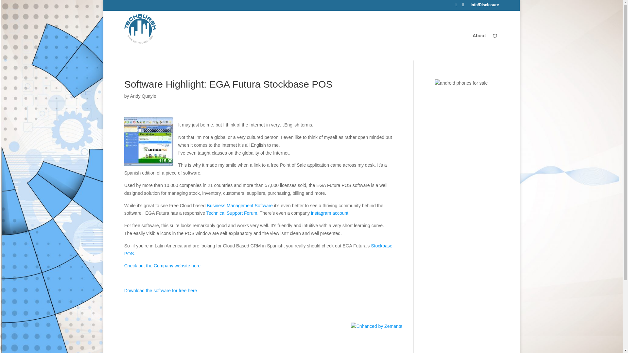 The width and height of the screenshot is (628, 353). What do you see at coordinates (162, 265) in the screenshot?
I see `Check out the Company website here` at bounding box center [162, 265].